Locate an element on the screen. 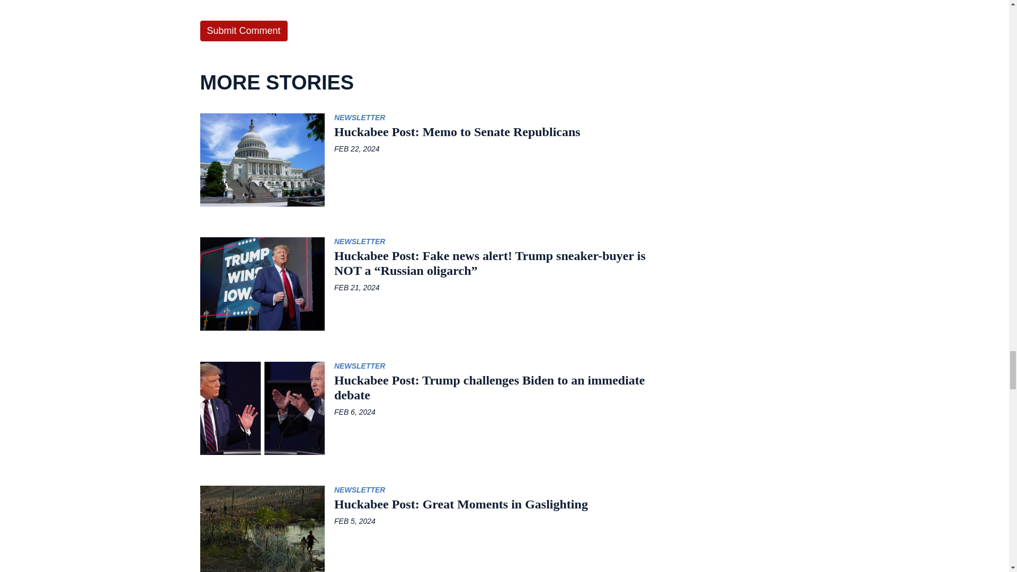 Image resolution: width=1017 pixels, height=572 pixels. NEWSLETTER is located at coordinates (360, 118).